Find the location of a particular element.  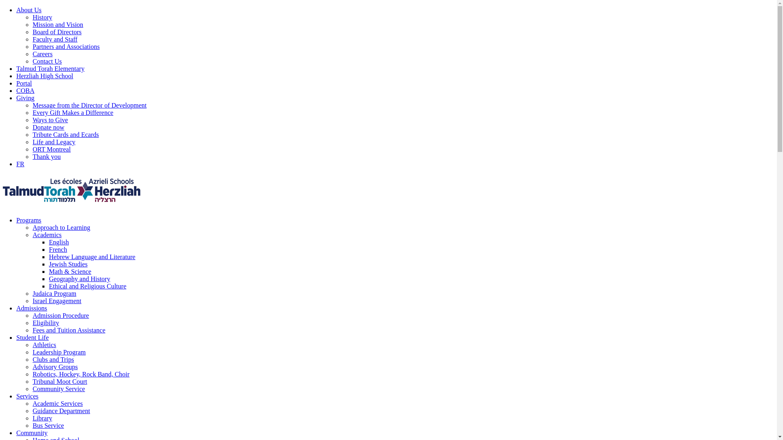

Careers is located at coordinates (42, 54).